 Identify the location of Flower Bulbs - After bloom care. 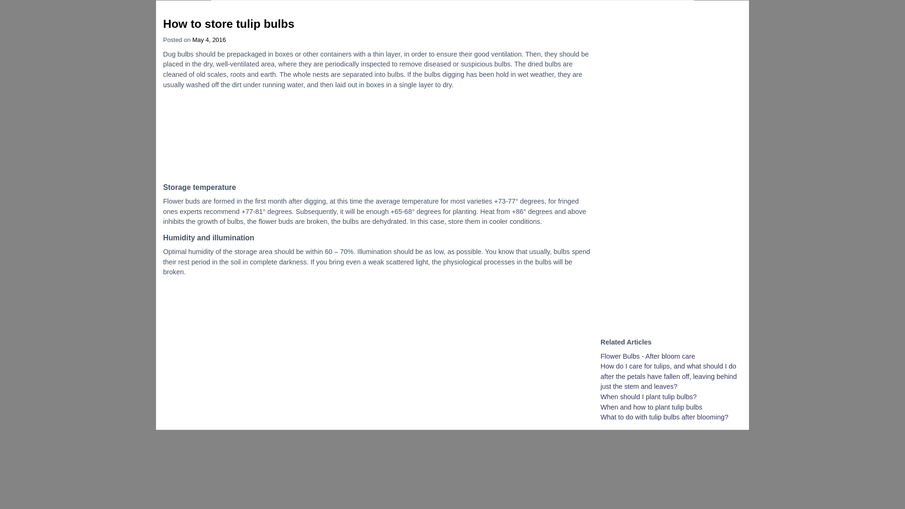
(648, 356).